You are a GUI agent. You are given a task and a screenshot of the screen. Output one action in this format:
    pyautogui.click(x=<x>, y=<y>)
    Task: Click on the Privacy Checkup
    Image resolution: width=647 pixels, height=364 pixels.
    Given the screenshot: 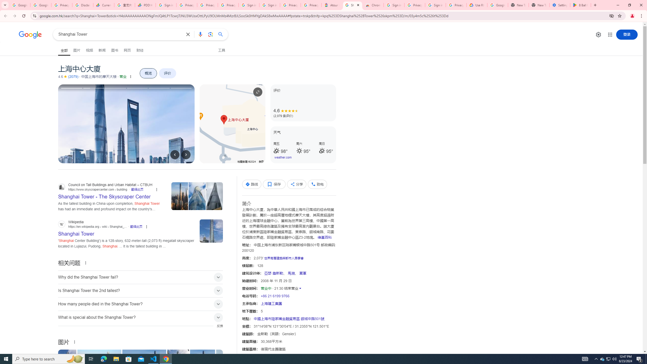 What is the action you would take?
    pyautogui.click(x=207, y=5)
    